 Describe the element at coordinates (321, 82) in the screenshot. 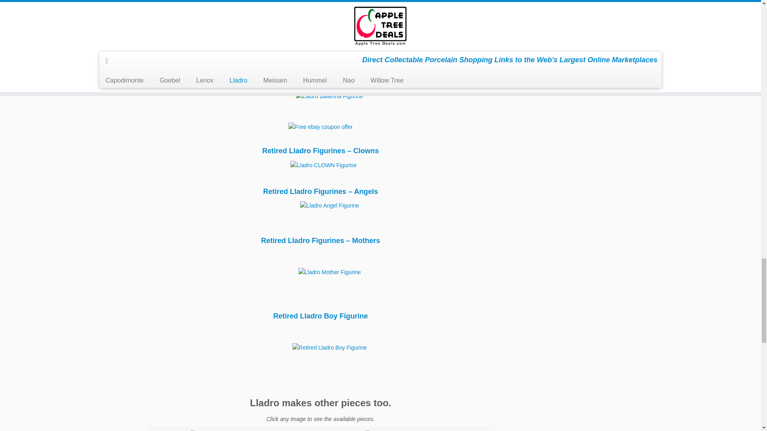

I see `Lladro Ballerina and Dancer Figurines` at that location.